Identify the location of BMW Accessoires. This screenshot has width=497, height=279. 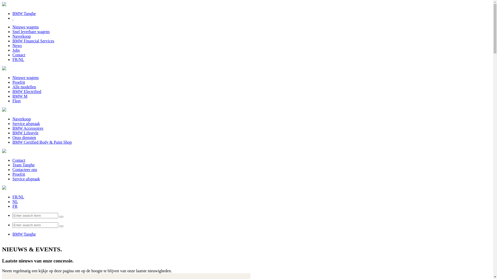
(28, 128).